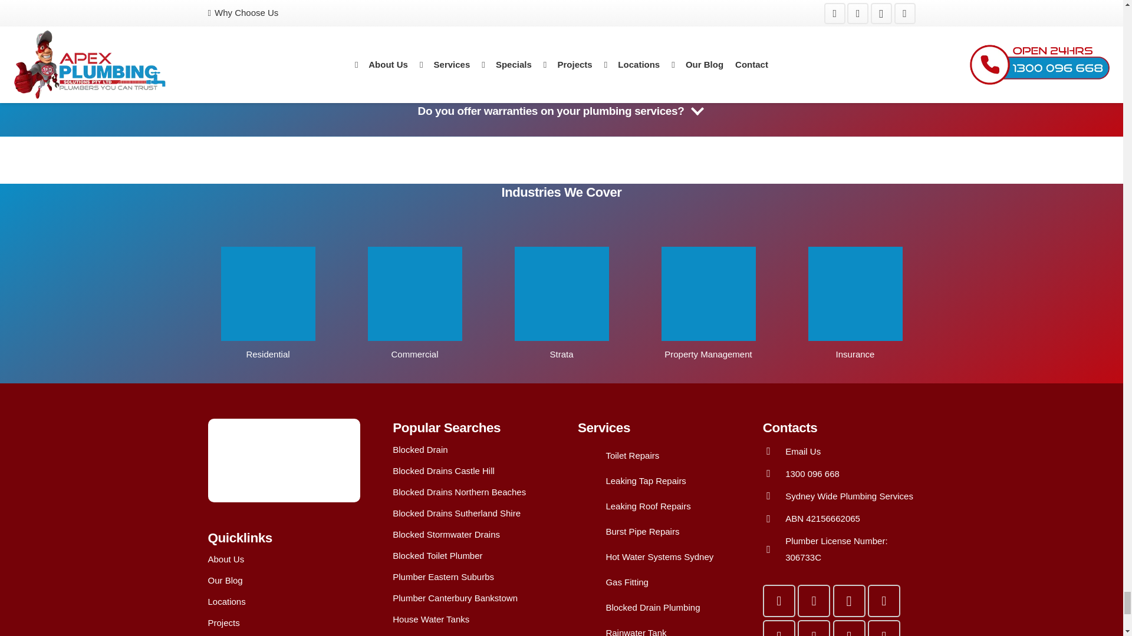 This screenshot has height=636, width=1132. What do you see at coordinates (779, 601) in the screenshot?
I see `Facebook` at bounding box center [779, 601].